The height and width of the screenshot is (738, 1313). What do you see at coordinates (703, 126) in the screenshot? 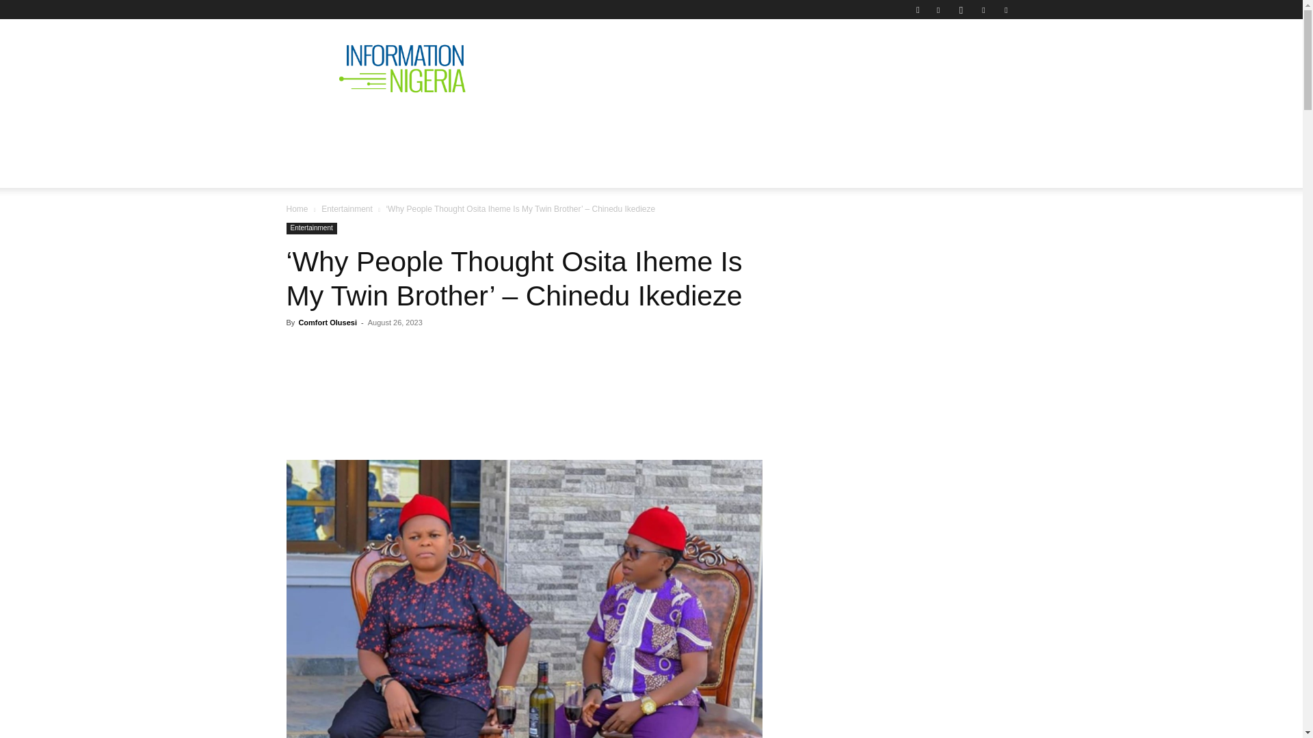
I see `BBC PIDGIN` at bounding box center [703, 126].